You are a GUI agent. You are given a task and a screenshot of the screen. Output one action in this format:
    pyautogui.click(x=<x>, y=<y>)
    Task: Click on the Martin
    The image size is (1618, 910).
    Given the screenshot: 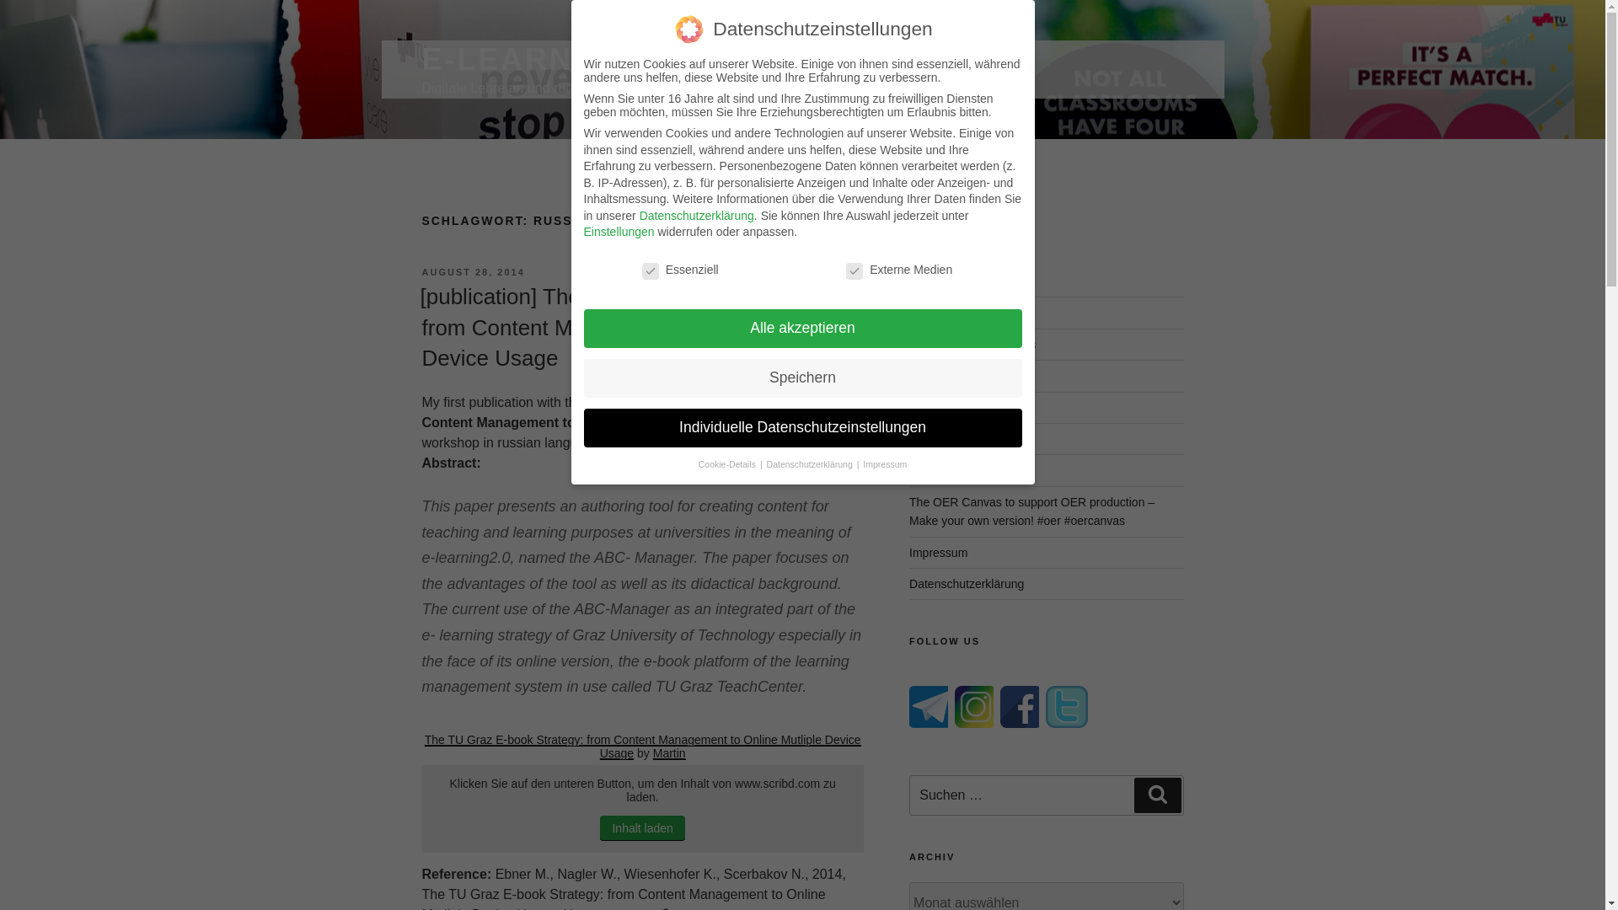 What is the action you would take?
    pyautogui.click(x=669, y=752)
    